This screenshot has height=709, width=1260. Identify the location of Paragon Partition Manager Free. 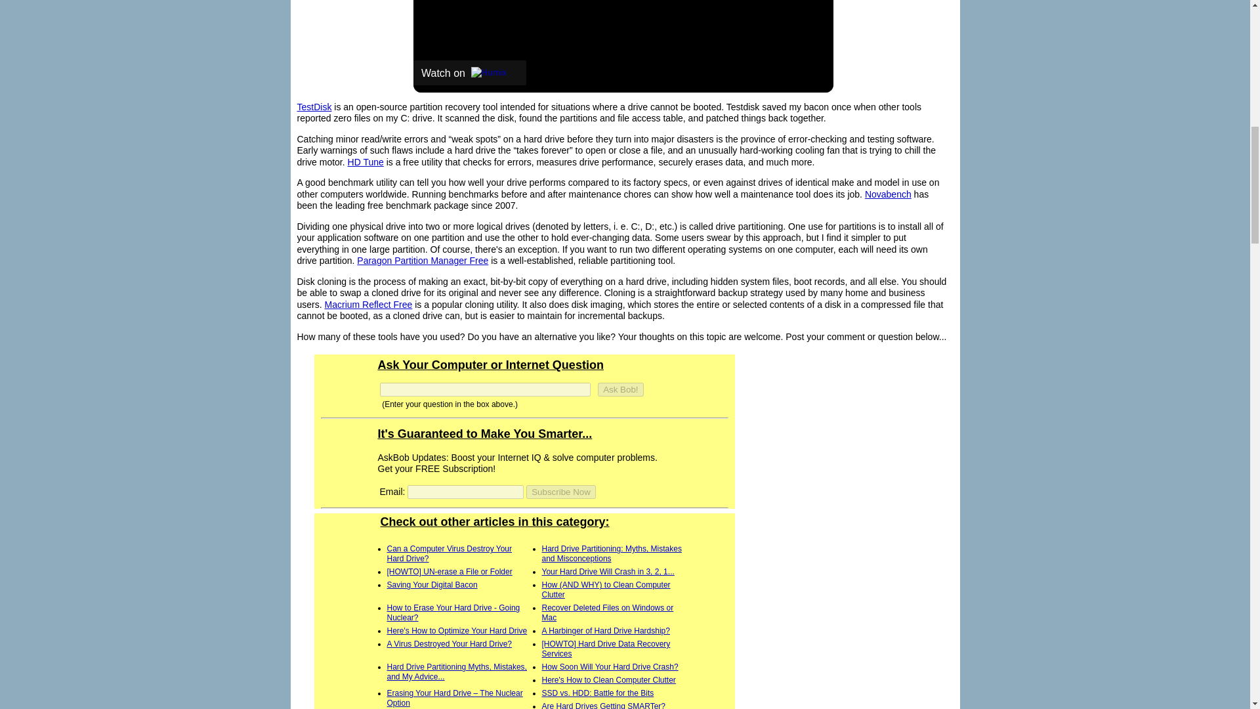
(423, 260).